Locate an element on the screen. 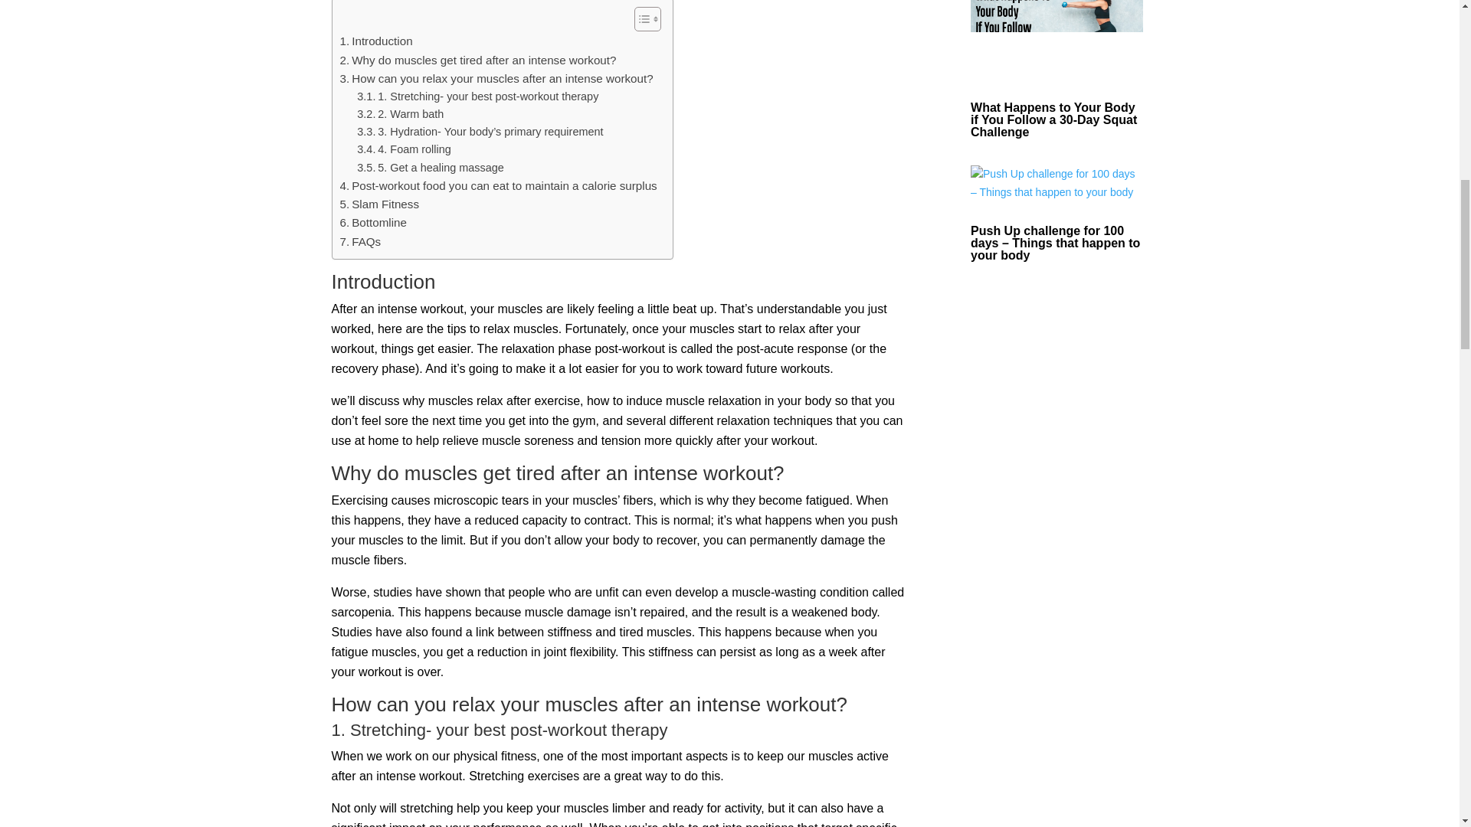 The image size is (1471, 827). 5. Get a healing massage is located at coordinates (431, 168).